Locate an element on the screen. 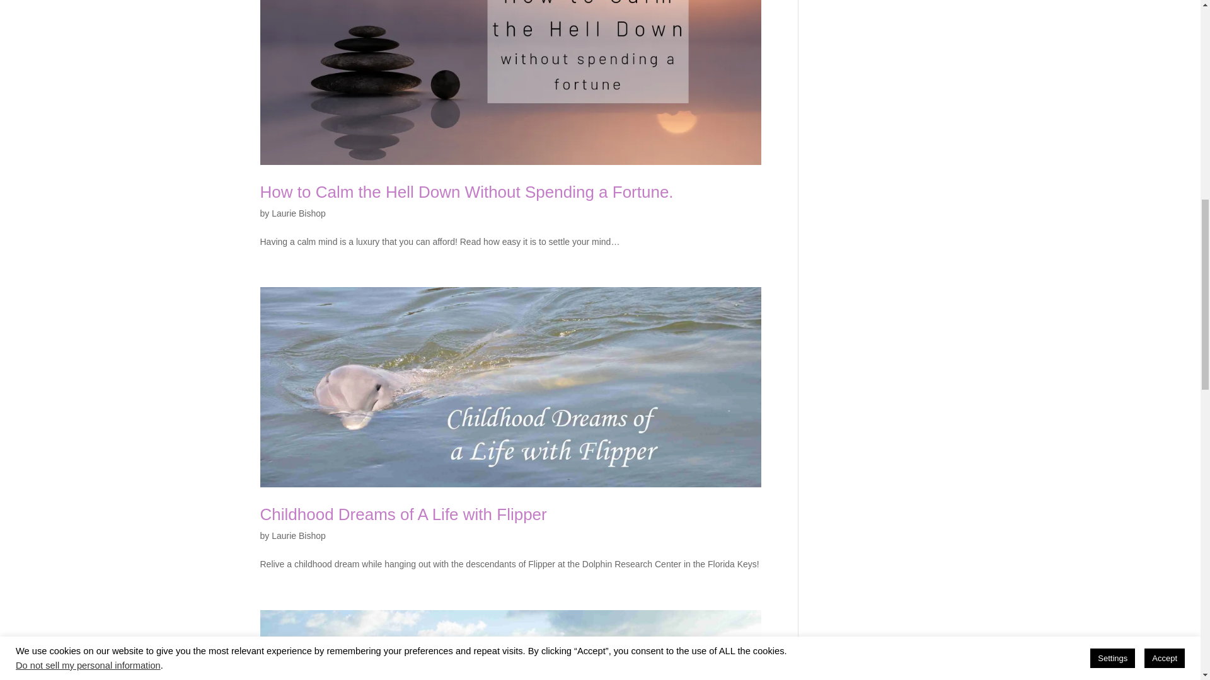 The height and width of the screenshot is (680, 1210). Posts by Laurie Bishop is located at coordinates (298, 535).